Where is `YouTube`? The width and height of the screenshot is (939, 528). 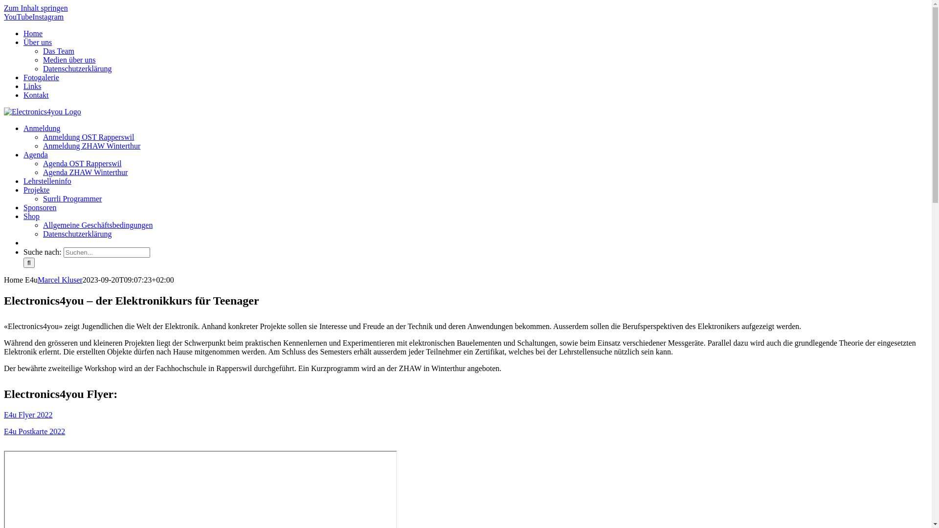 YouTube is located at coordinates (18, 17).